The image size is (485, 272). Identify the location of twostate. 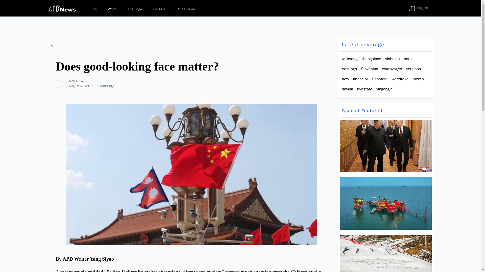
(365, 89).